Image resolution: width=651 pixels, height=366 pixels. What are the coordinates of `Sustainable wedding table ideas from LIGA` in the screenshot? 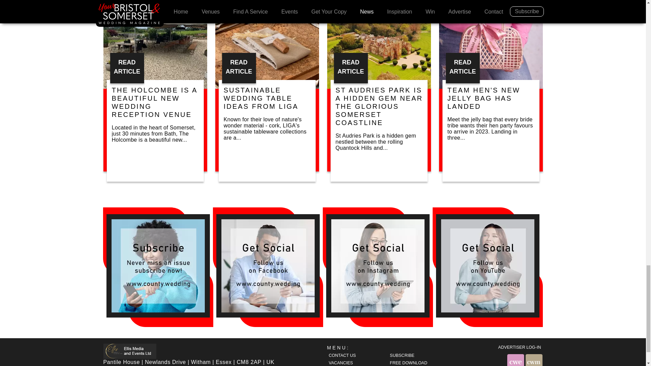 It's located at (267, 44).